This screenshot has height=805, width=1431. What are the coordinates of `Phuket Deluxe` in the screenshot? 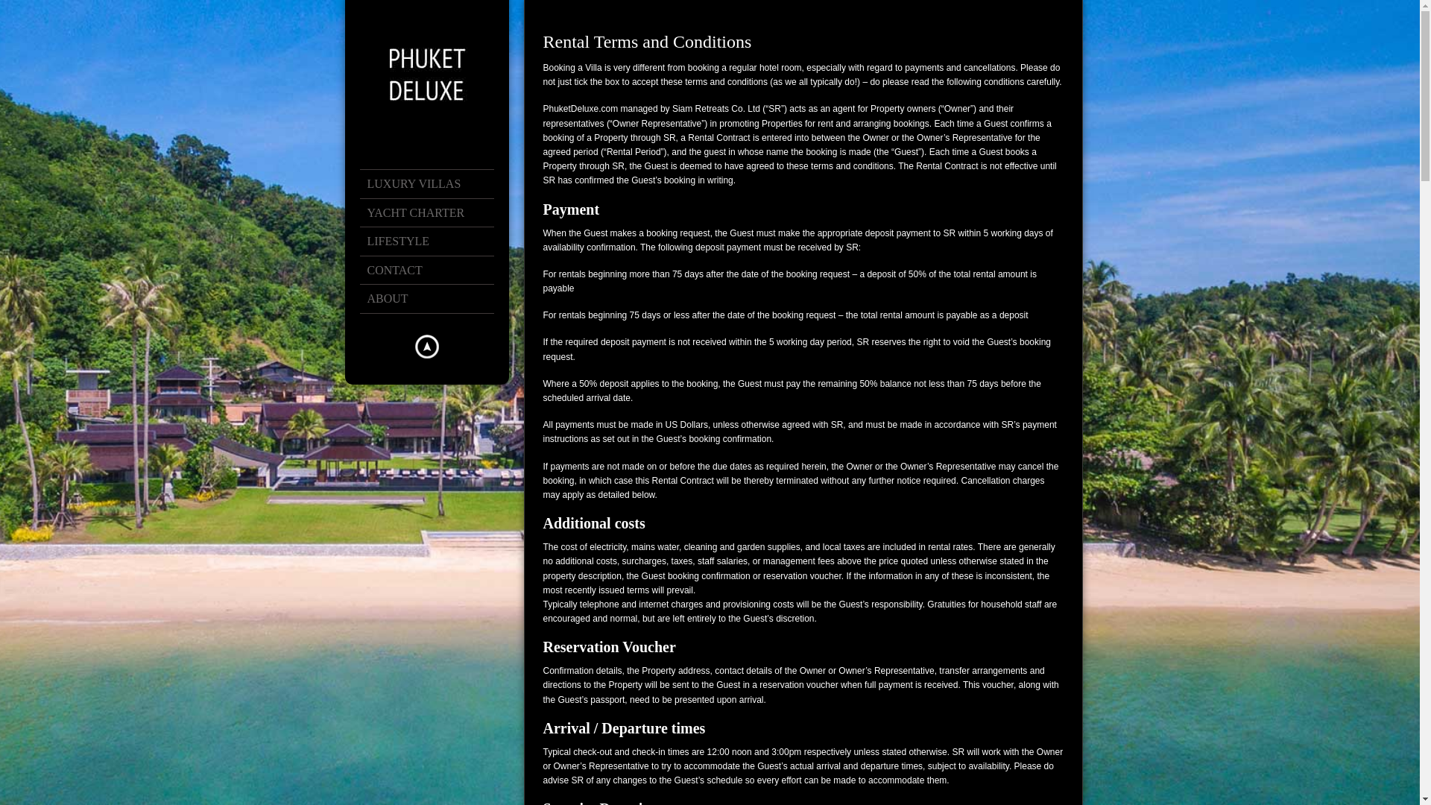 It's located at (426, 75).